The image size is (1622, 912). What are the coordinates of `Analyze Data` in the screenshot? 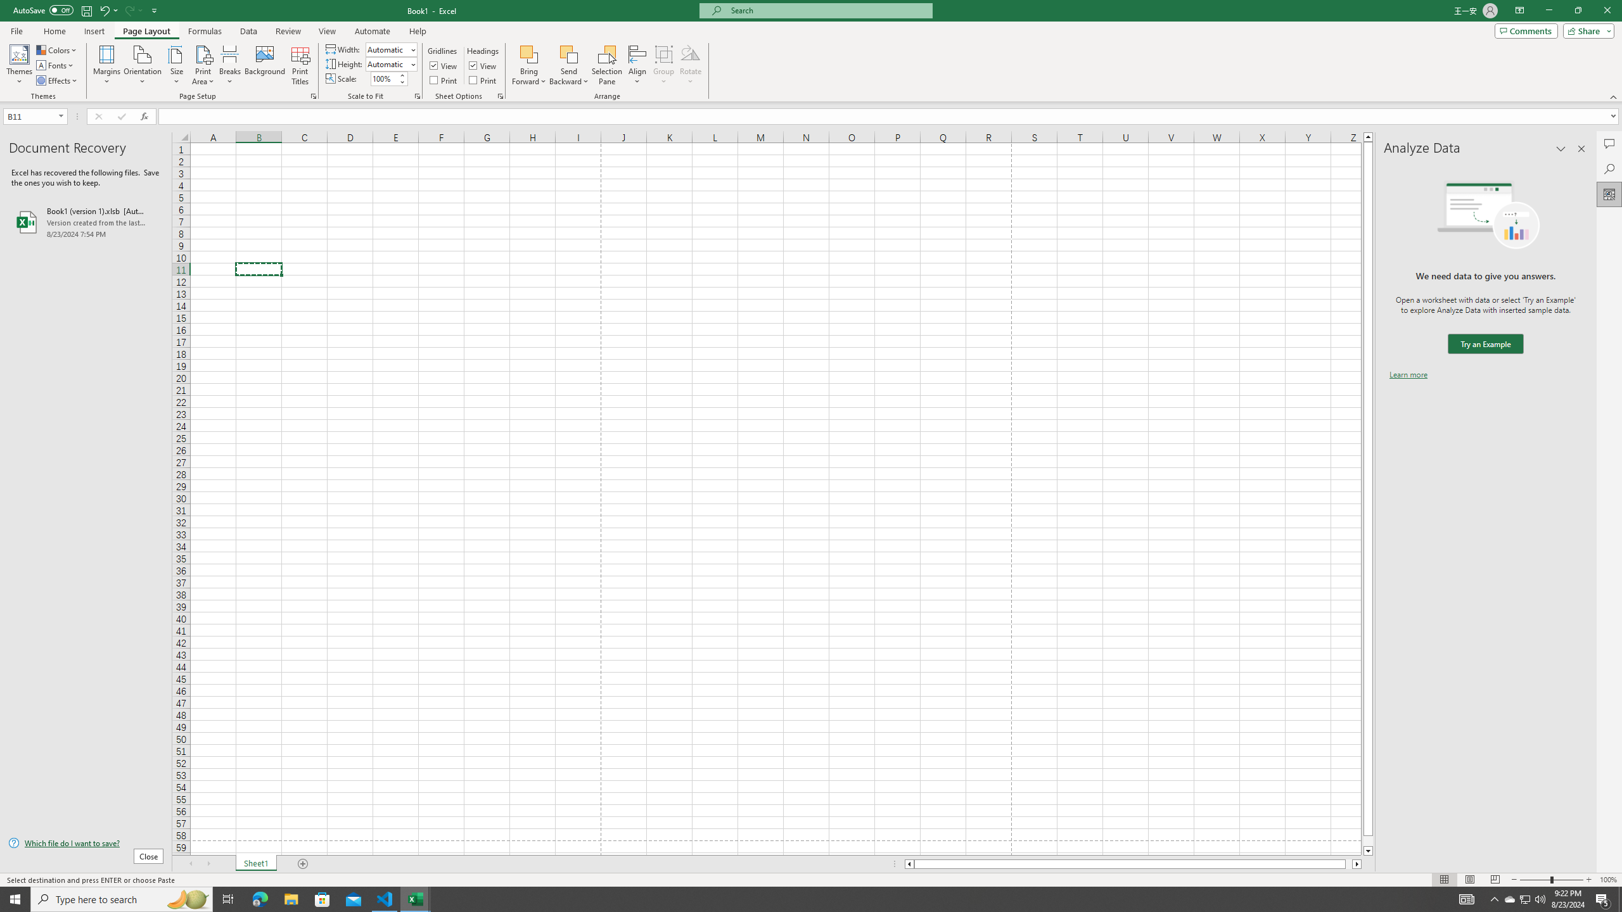 It's located at (1609, 194).